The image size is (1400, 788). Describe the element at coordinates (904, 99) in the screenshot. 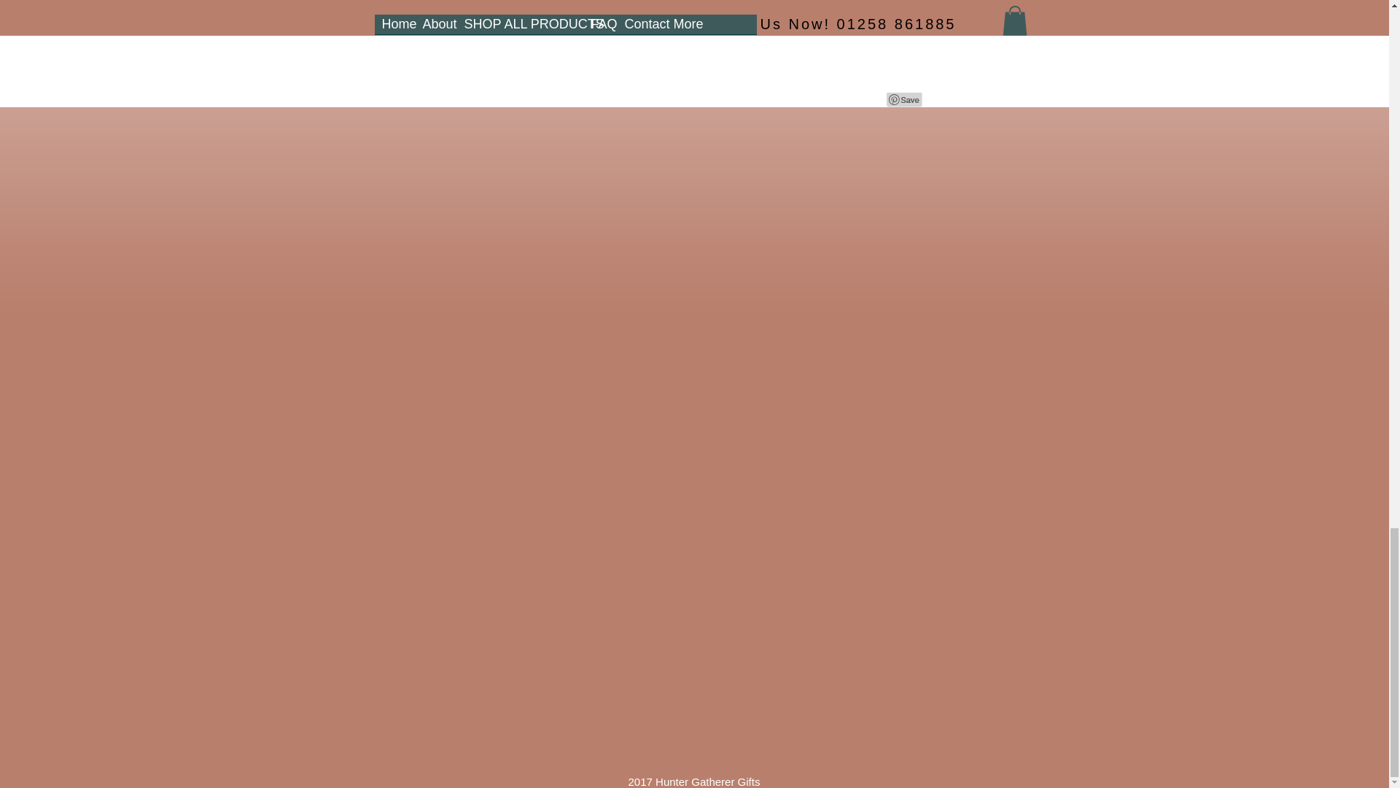

I see `Pin to Pinterest` at that location.